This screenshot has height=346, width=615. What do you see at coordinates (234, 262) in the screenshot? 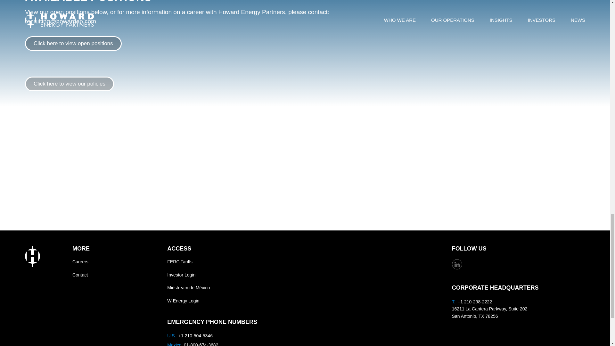
I see `FERC Tariffs` at bounding box center [234, 262].